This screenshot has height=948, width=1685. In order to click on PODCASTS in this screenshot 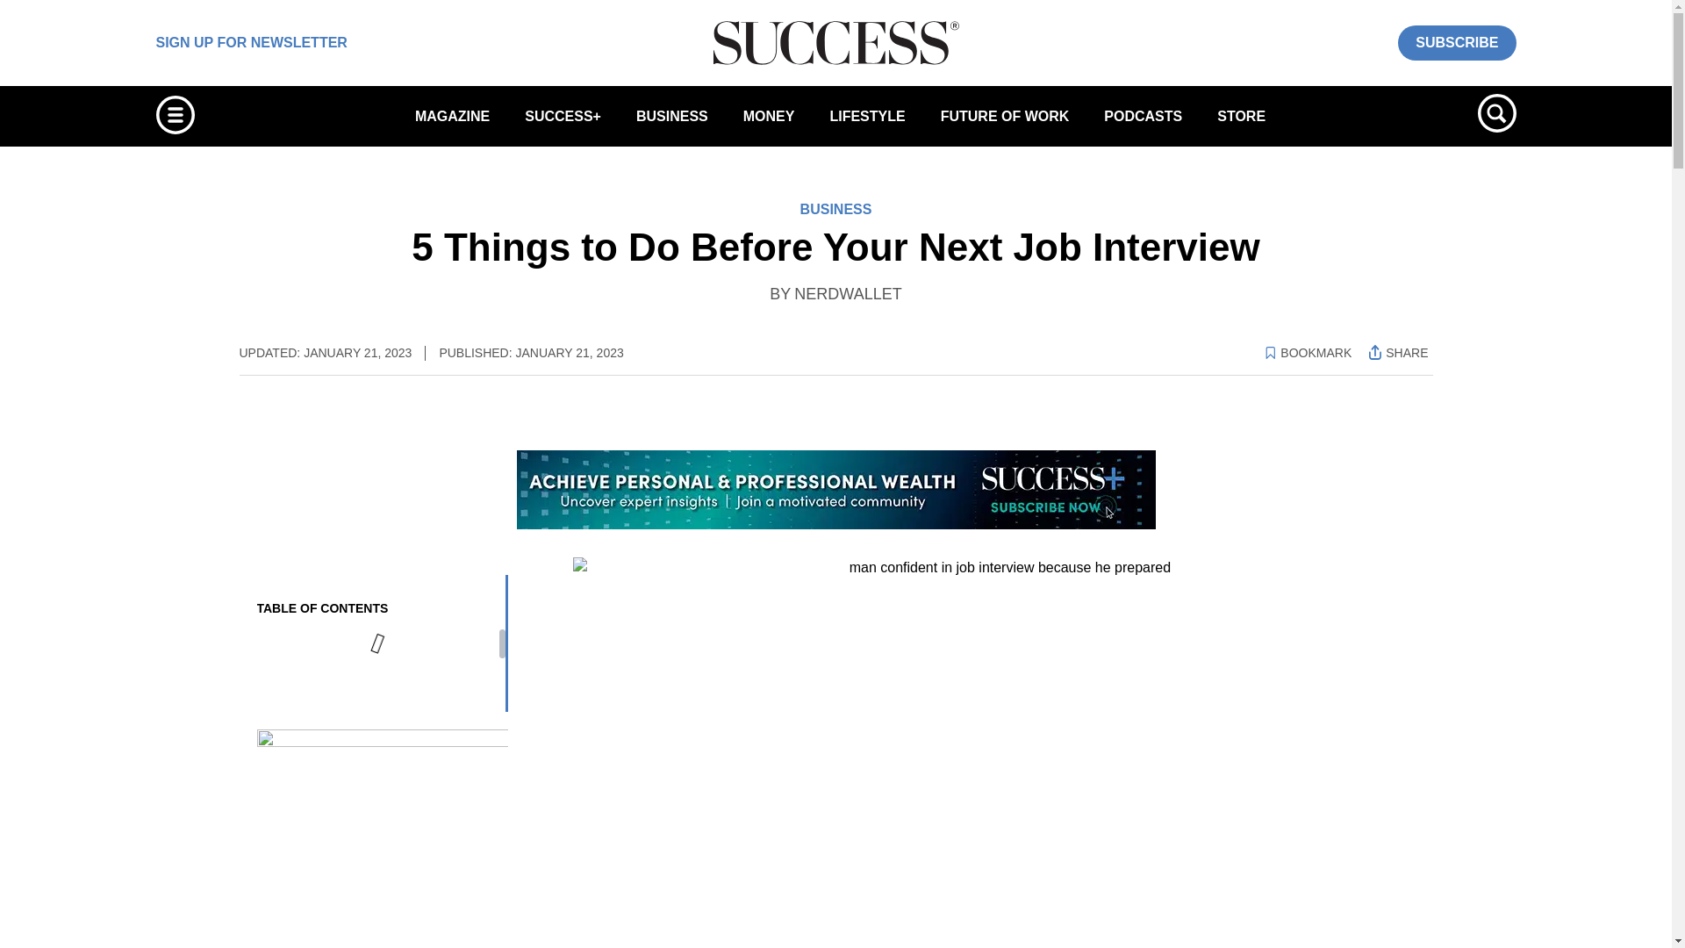, I will do `click(1143, 116)`.